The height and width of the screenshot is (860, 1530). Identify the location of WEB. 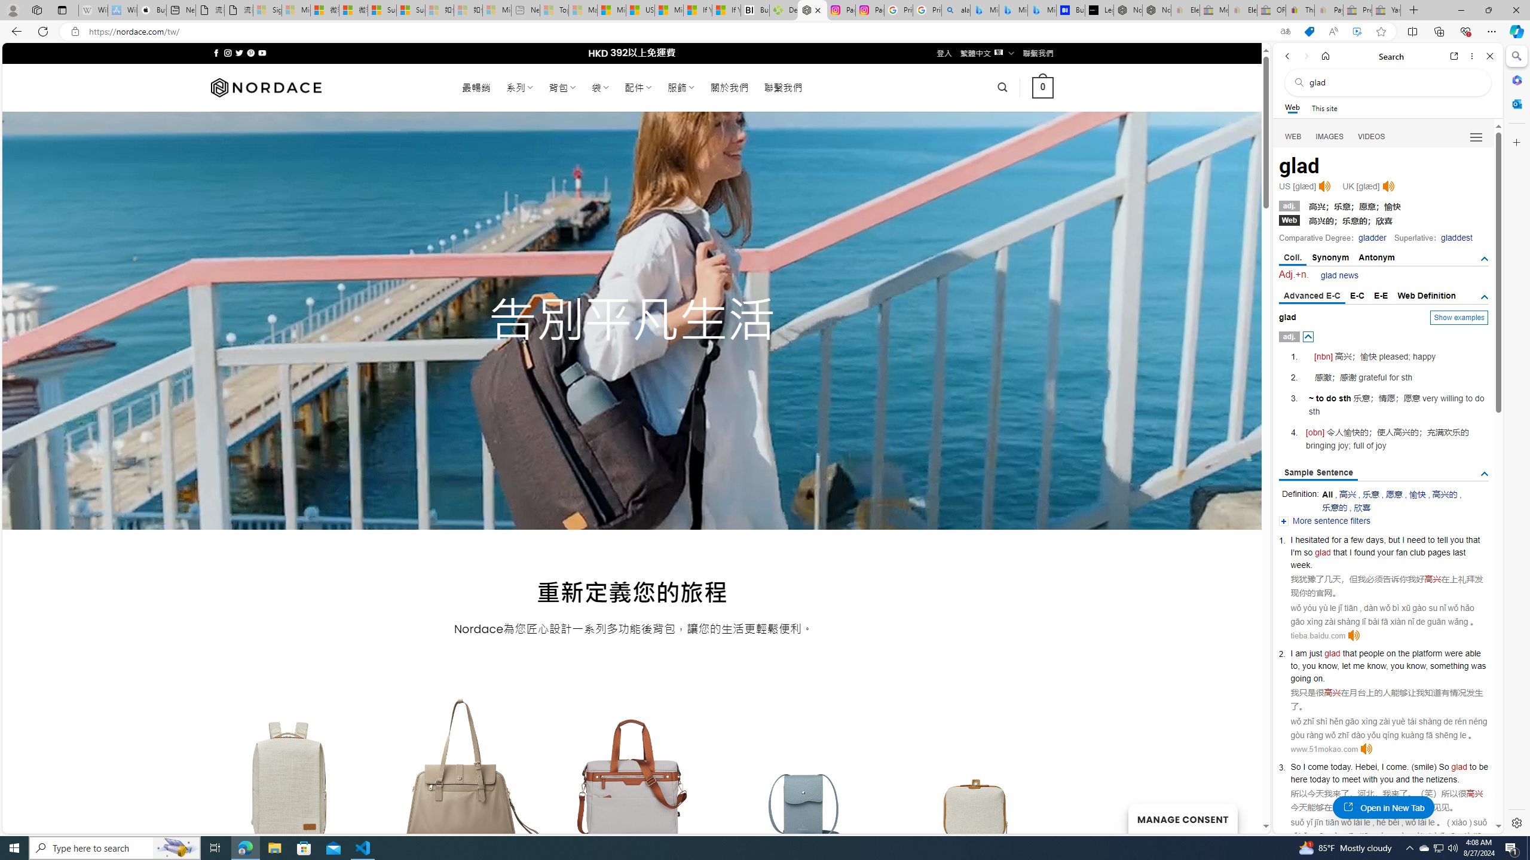
(1293, 137).